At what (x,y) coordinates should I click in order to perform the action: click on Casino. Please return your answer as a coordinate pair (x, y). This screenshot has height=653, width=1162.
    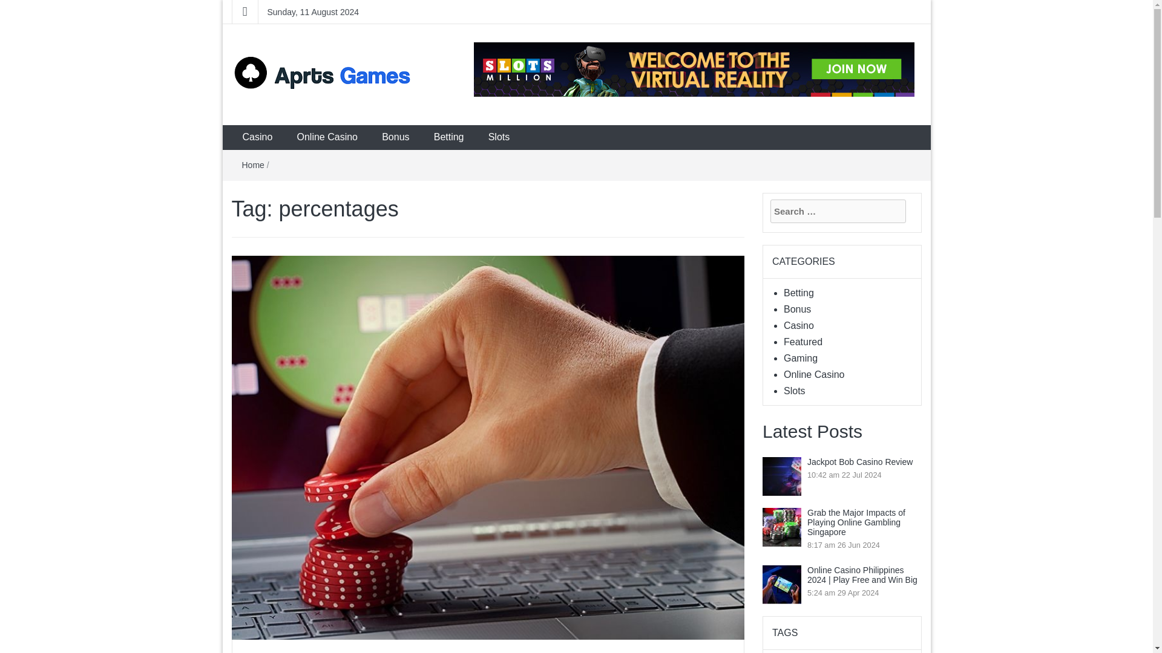
    Looking at the image, I should click on (799, 325).